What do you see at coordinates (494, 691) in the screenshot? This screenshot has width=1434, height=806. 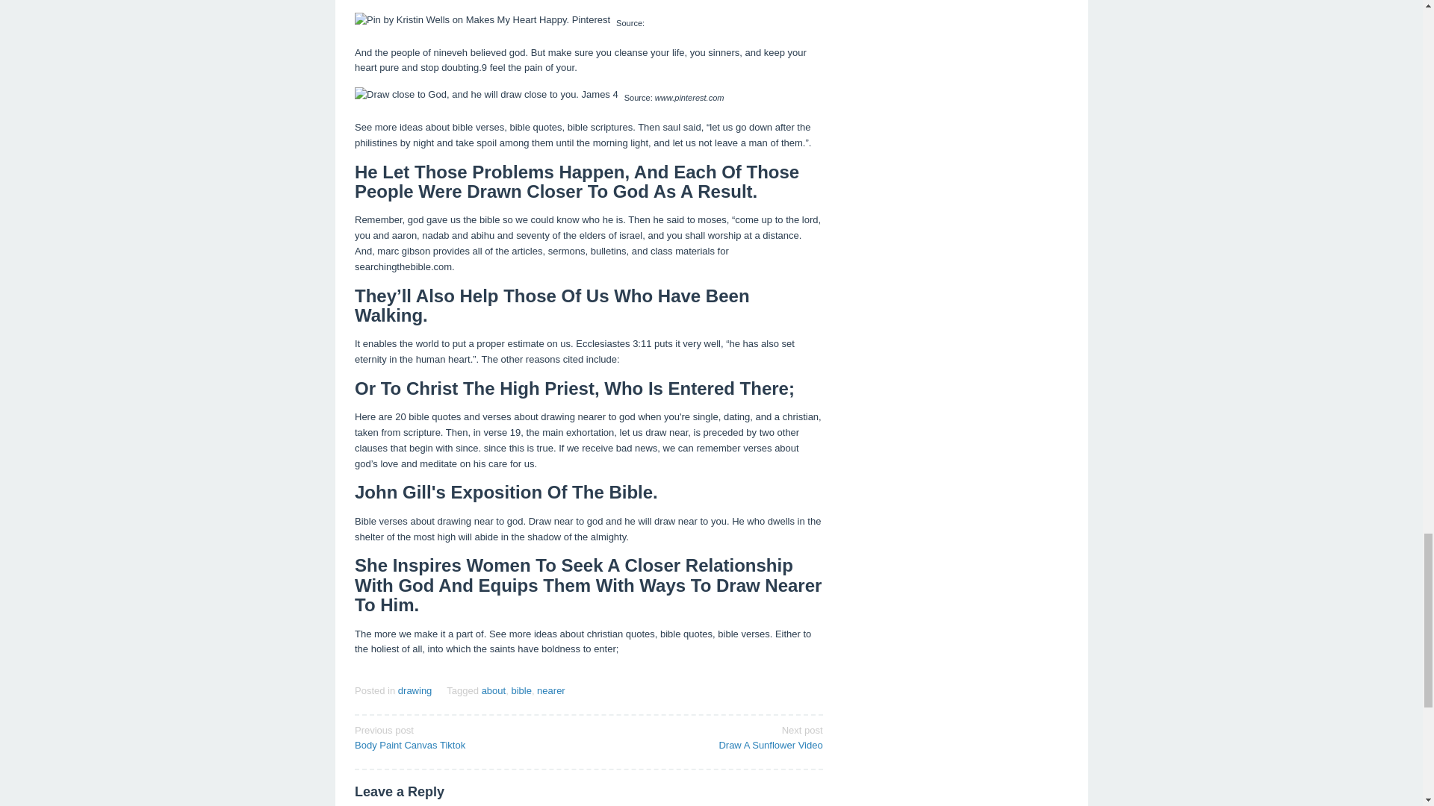 I see `nearer` at bounding box center [494, 691].